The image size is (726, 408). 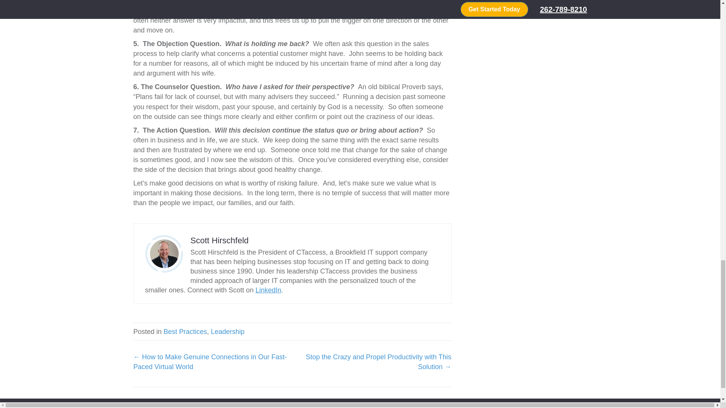 I want to click on Leadership, so click(x=228, y=331).